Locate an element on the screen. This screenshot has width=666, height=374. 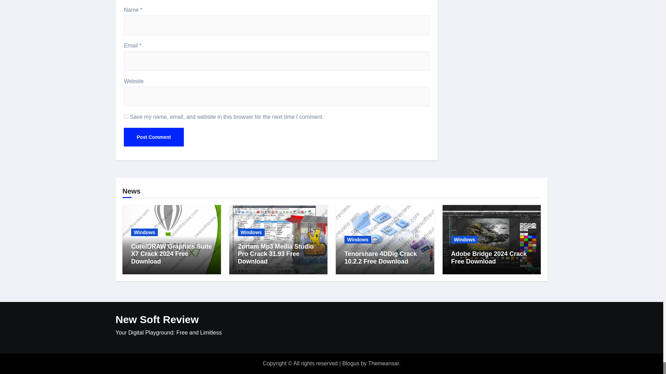
yes is located at coordinates (126, 116).